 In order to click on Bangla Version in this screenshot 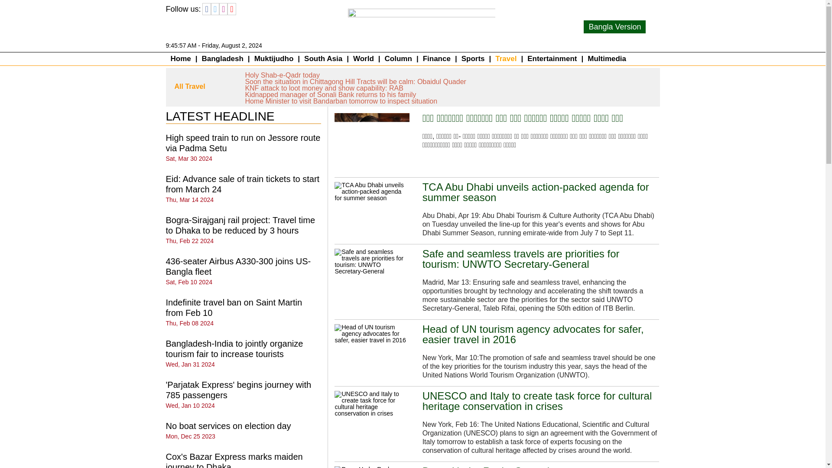, I will do `click(614, 27)`.